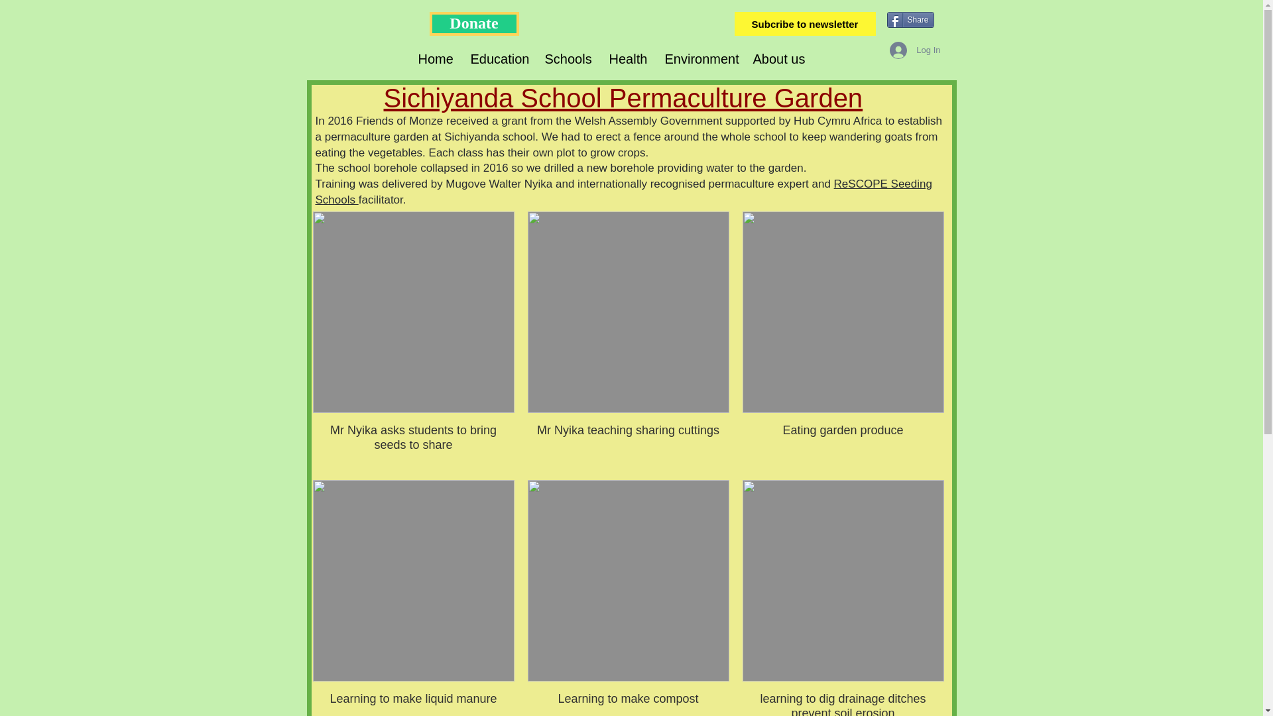 The image size is (1273, 716). Describe the element at coordinates (910, 42) in the screenshot. I see `Facebook Like` at that location.